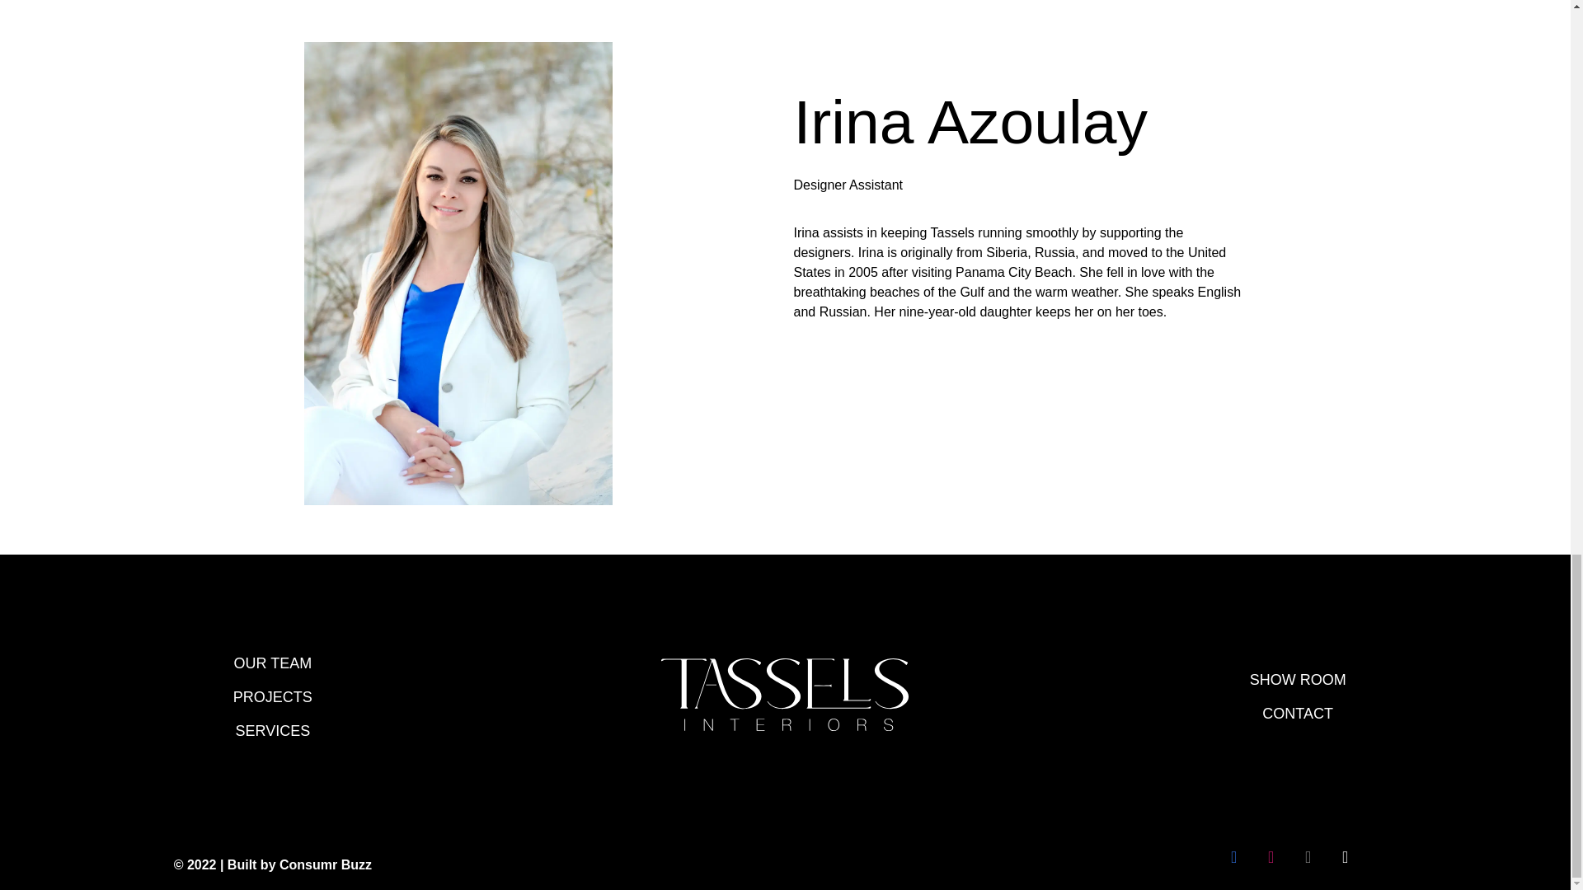 The height and width of the screenshot is (890, 1583). What do you see at coordinates (1298, 714) in the screenshot?
I see `CONTACT` at bounding box center [1298, 714].